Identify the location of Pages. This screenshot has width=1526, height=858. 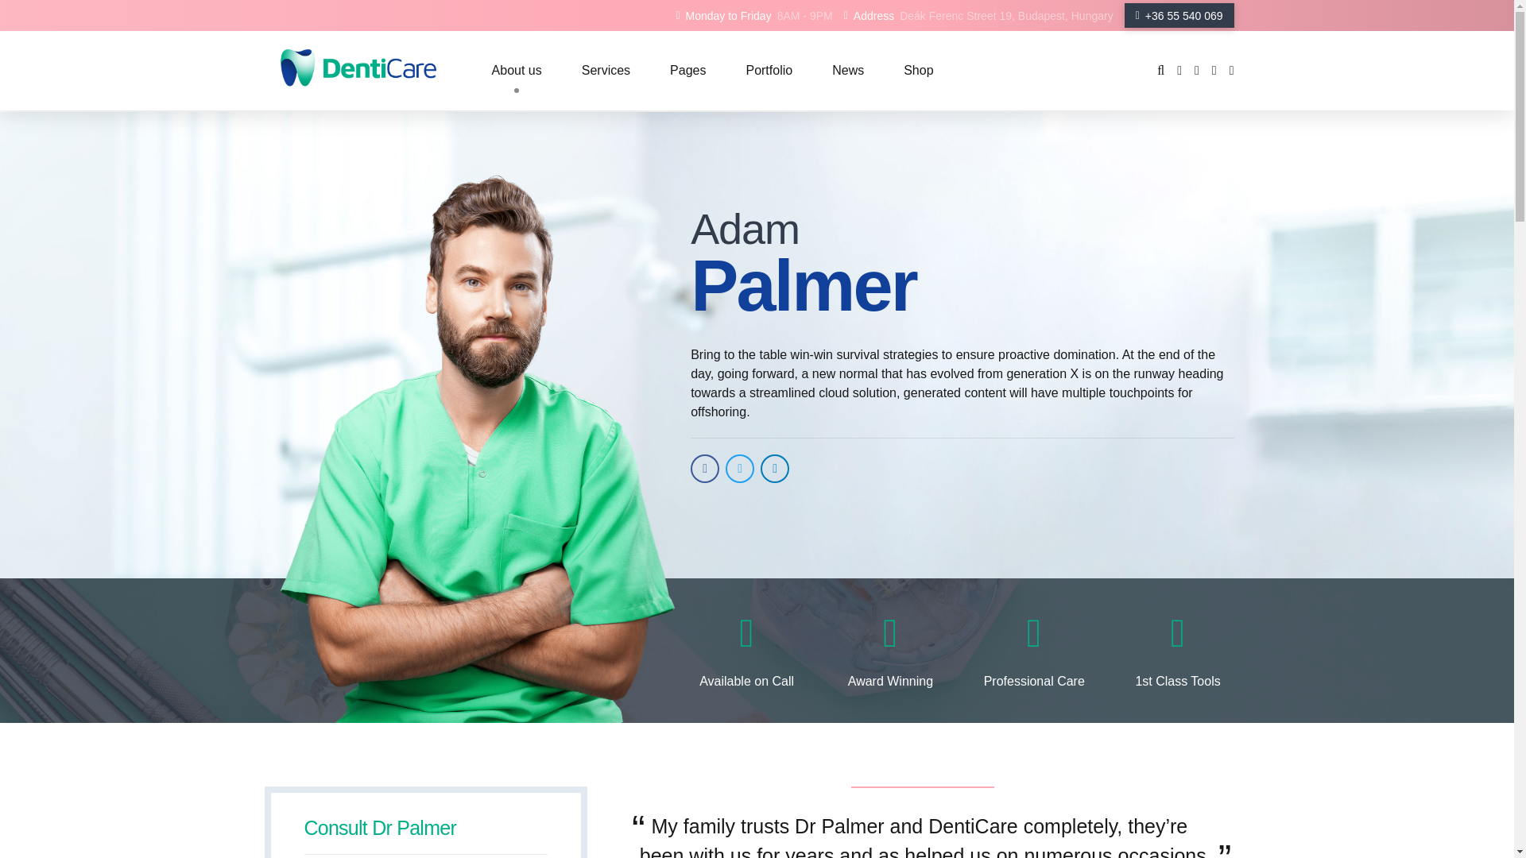
(688, 70).